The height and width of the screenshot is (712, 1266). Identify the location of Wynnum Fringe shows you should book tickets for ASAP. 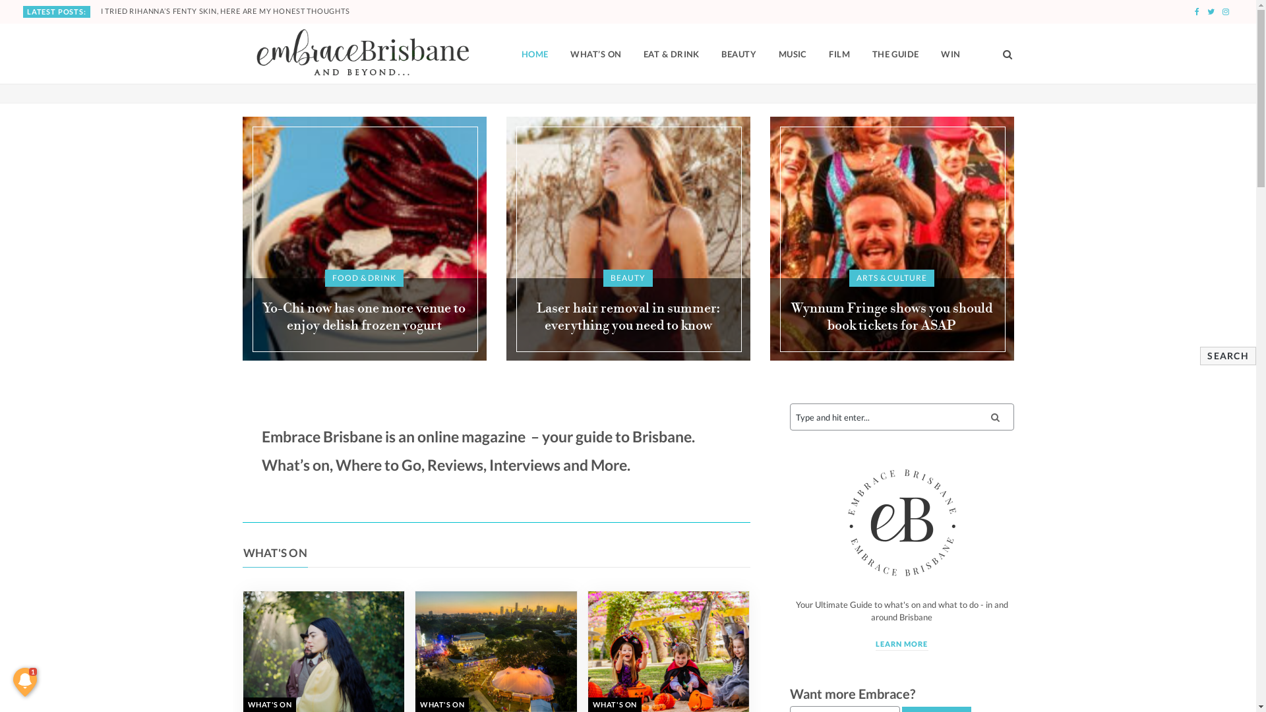
(891, 318).